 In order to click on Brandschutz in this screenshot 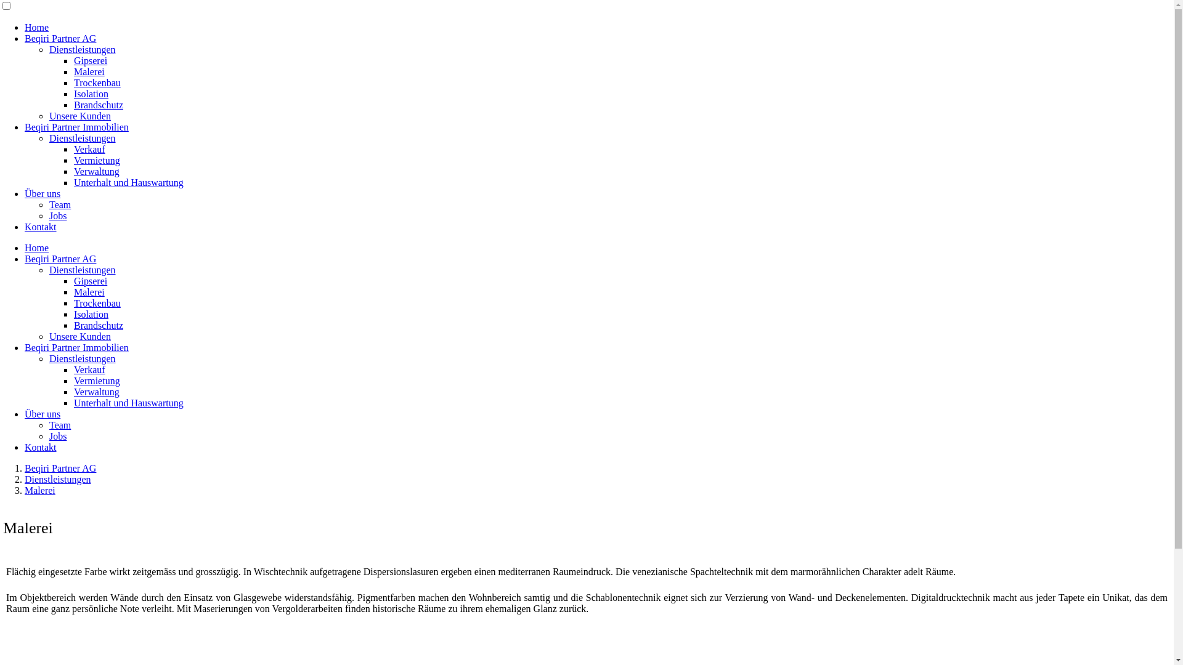, I will do `click(99, 105)`.